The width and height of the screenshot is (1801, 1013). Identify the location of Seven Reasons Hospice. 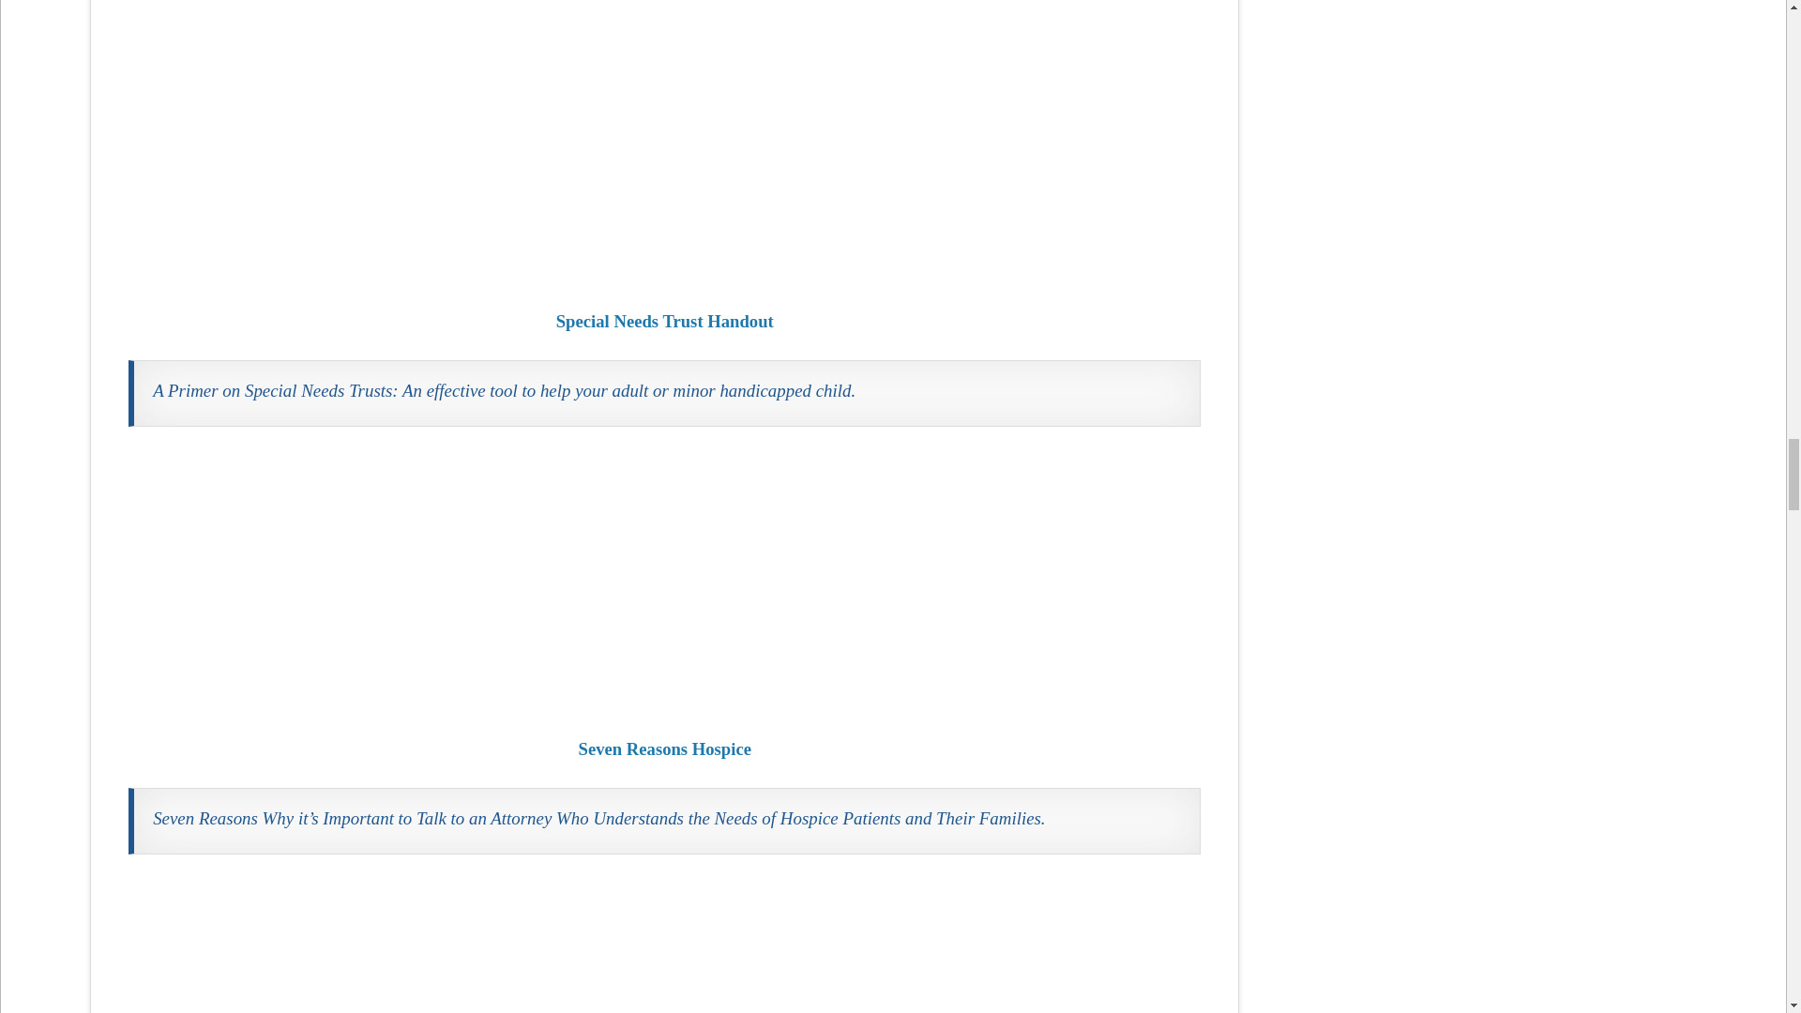
(664, 582).